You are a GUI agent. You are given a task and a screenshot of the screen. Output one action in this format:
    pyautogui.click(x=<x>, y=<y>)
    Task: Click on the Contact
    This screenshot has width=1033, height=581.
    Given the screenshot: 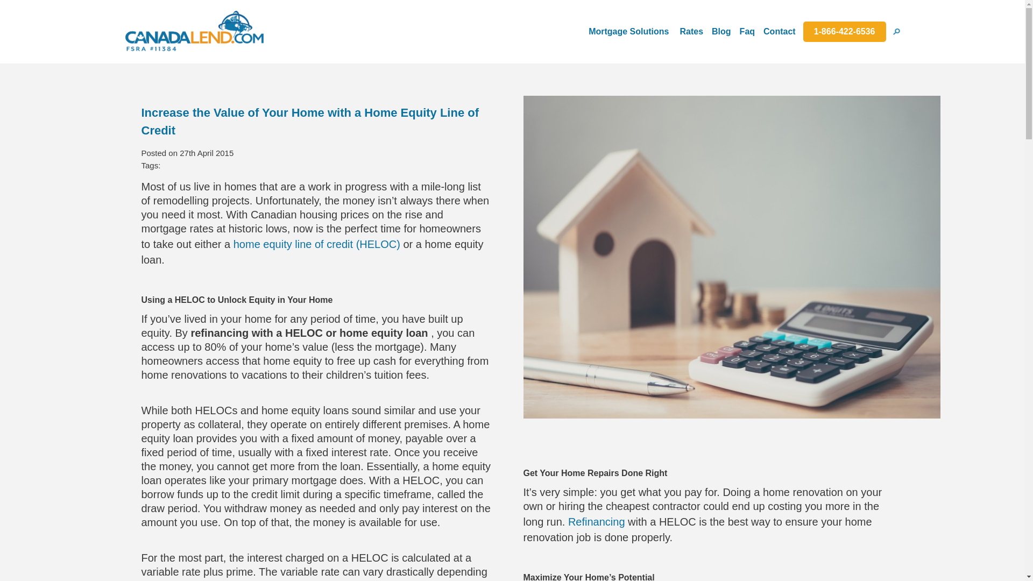 What is the action you would take?
    pyautogui.click(x=779, y=31)
    